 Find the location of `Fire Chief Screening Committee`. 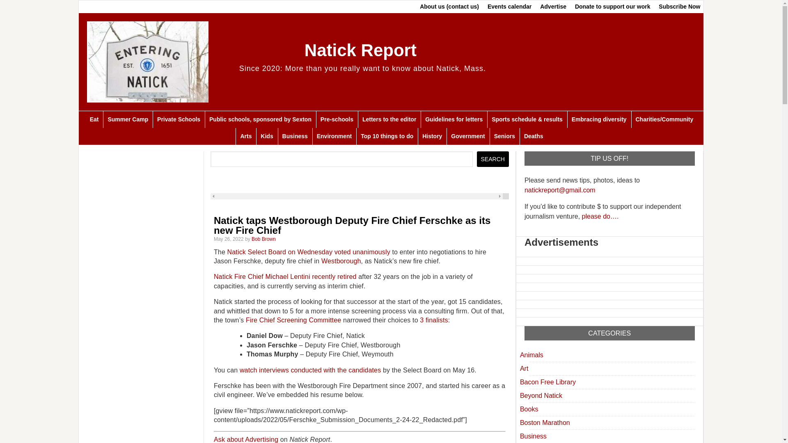

Fire Chief Screening Committee is located at coordinates (293, 320).